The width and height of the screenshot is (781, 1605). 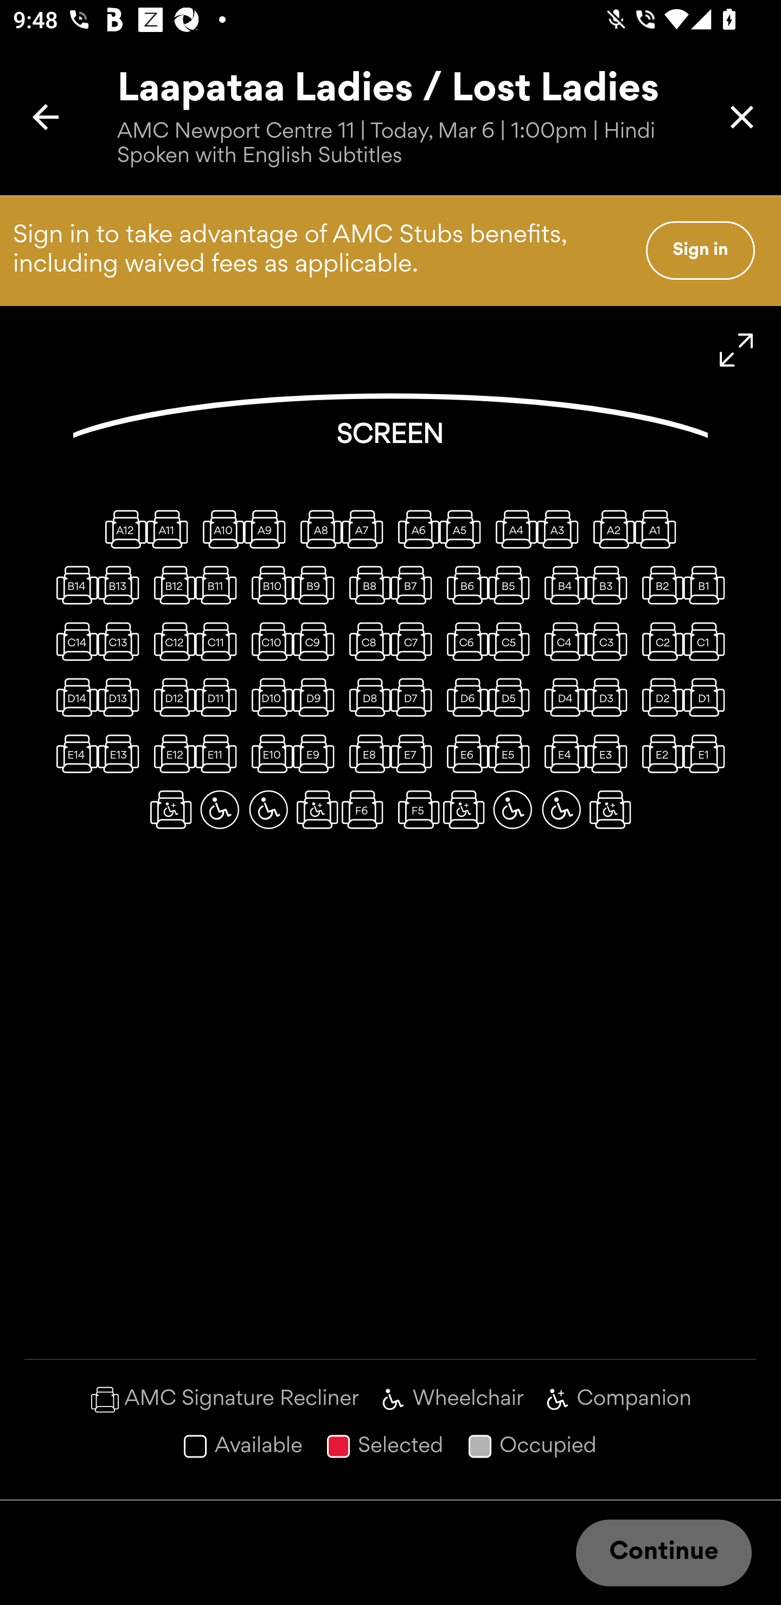 What do you see at coordinates (708, 585) in the screenshot?
I see `B1, Regular seat, available` at bounding box center [708, 585].